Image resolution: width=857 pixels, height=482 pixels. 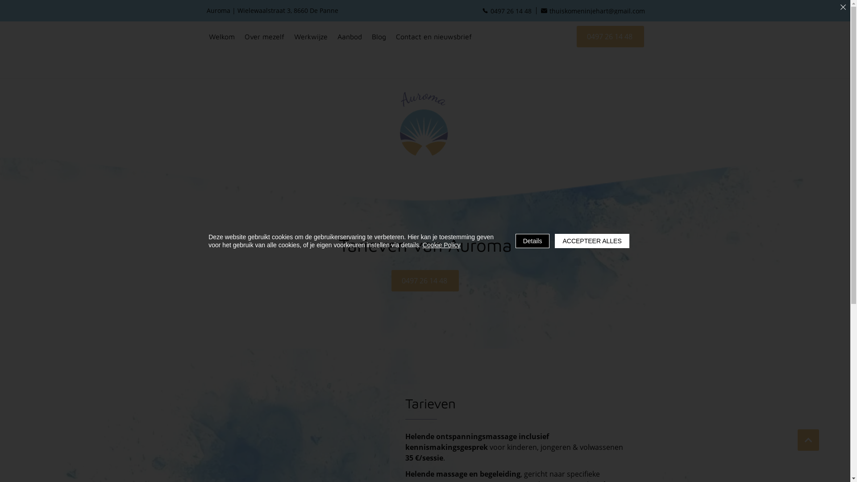 What do you see at coordinates (611, 37) in the screenshot?
I see `0497 26 14 48` at bounding box center [611, 37].